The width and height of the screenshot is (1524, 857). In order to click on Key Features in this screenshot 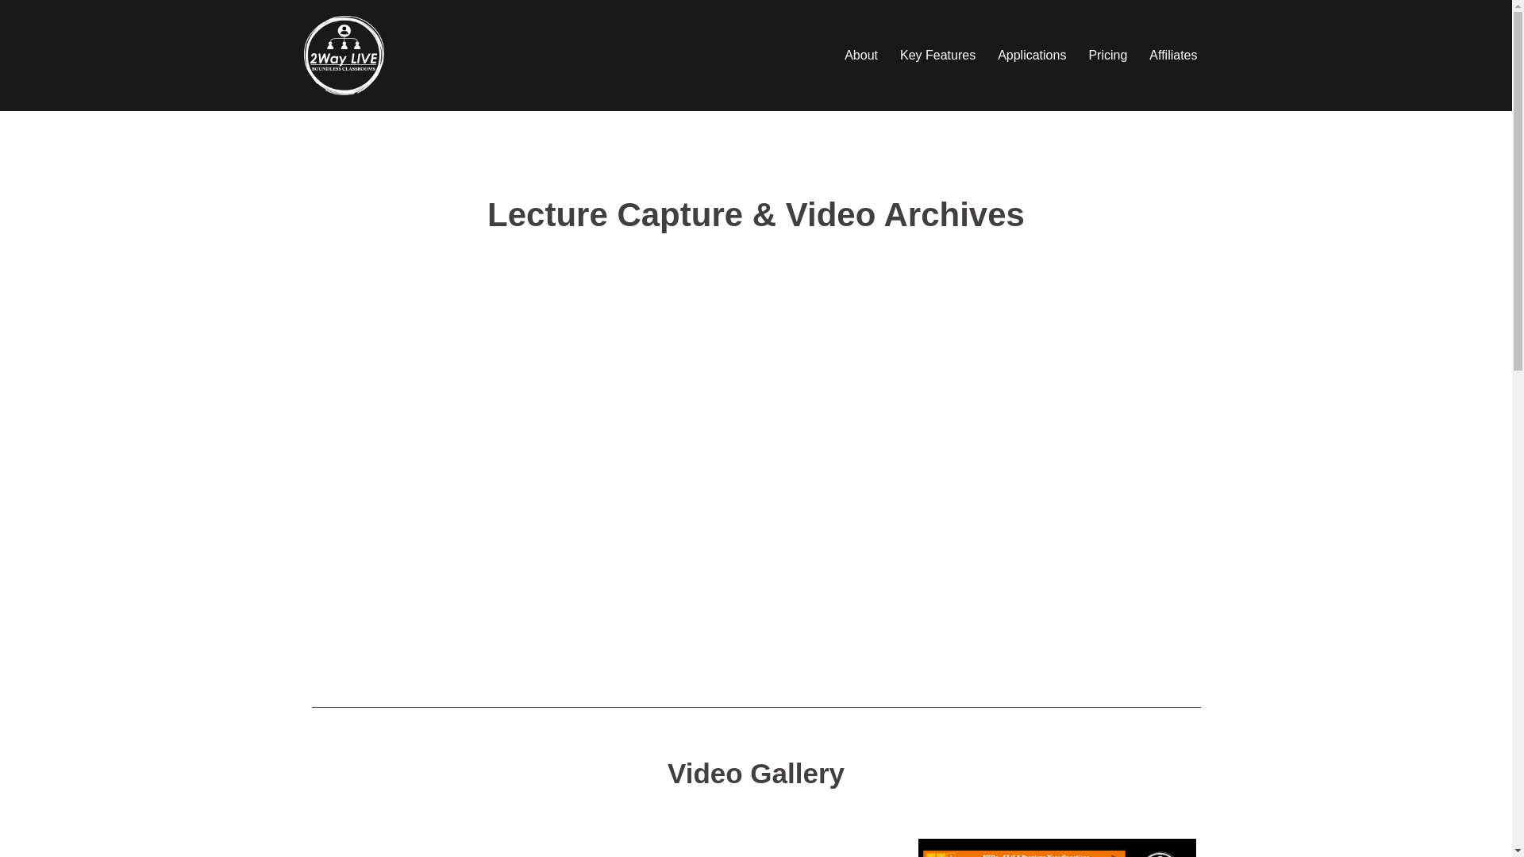, I will do `click(938, 56)`.